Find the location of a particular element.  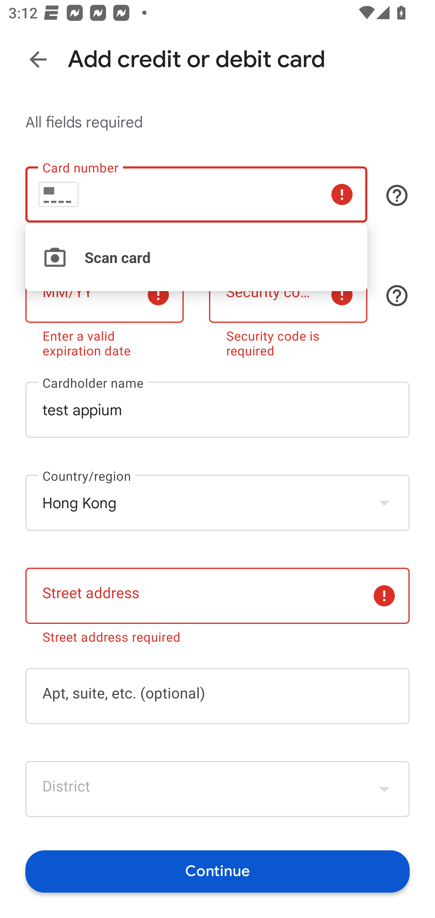

District is located at coordinates (217, 789).